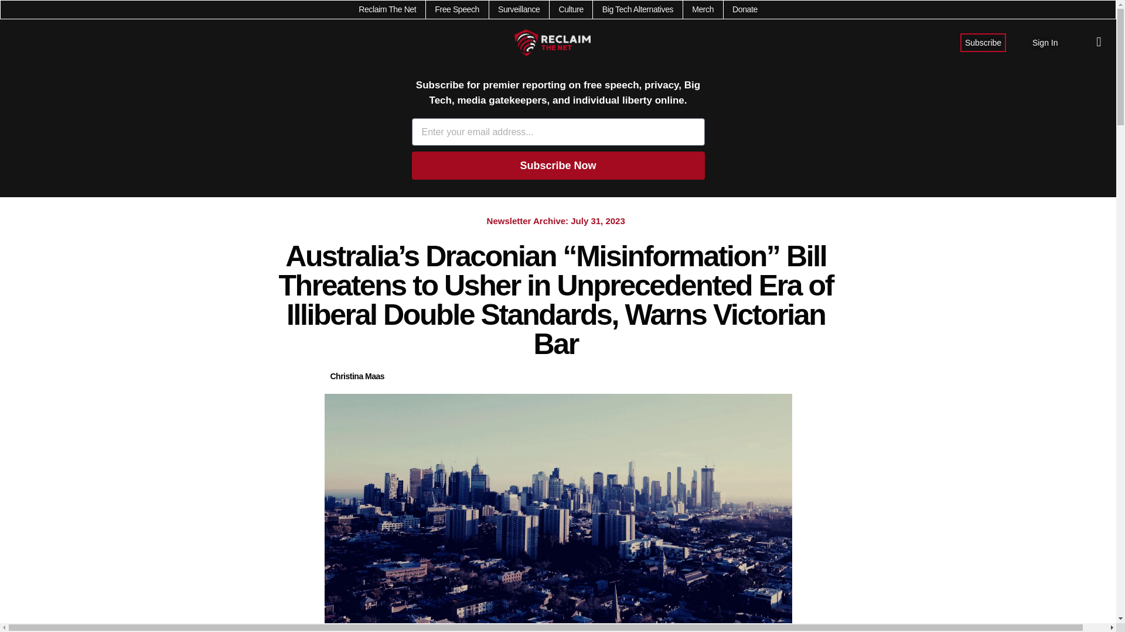 Image resolution: width=1125 pixels, height=632 pixels. I want to click on Surveillance, so click(519, 9).